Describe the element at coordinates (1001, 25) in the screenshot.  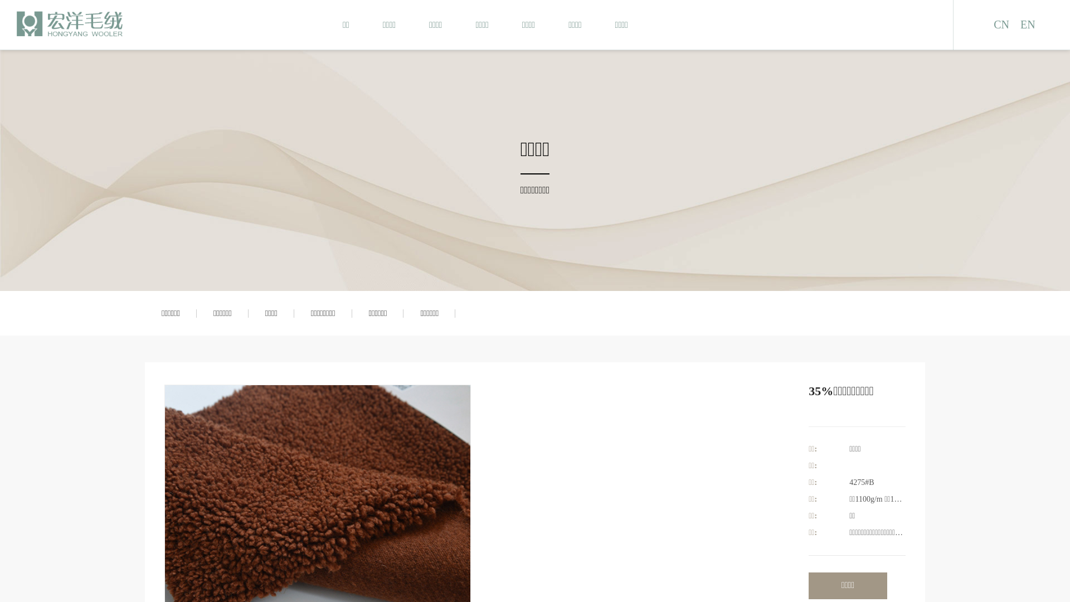
I see `CN` at that location.